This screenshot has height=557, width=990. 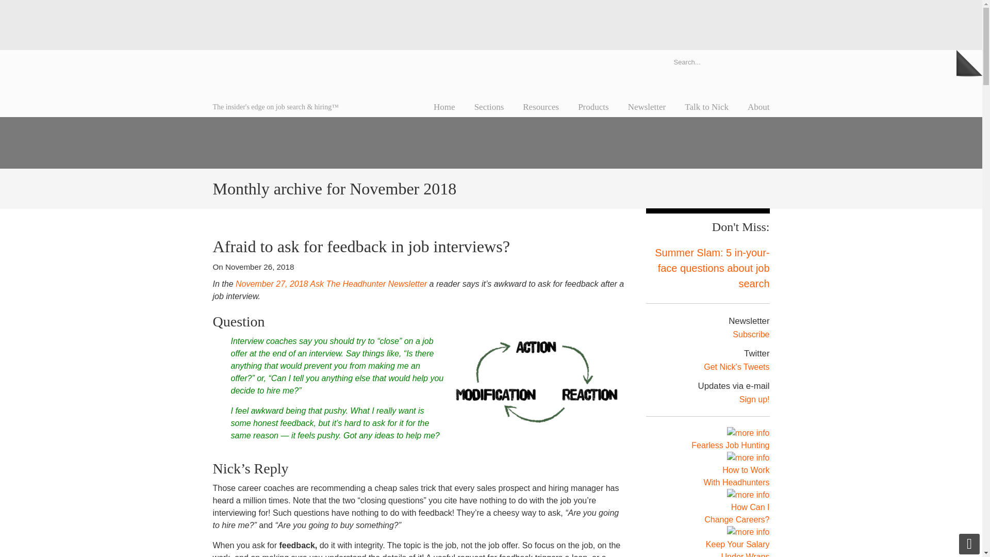 I want to click on Home, so click(x=444, y=107).